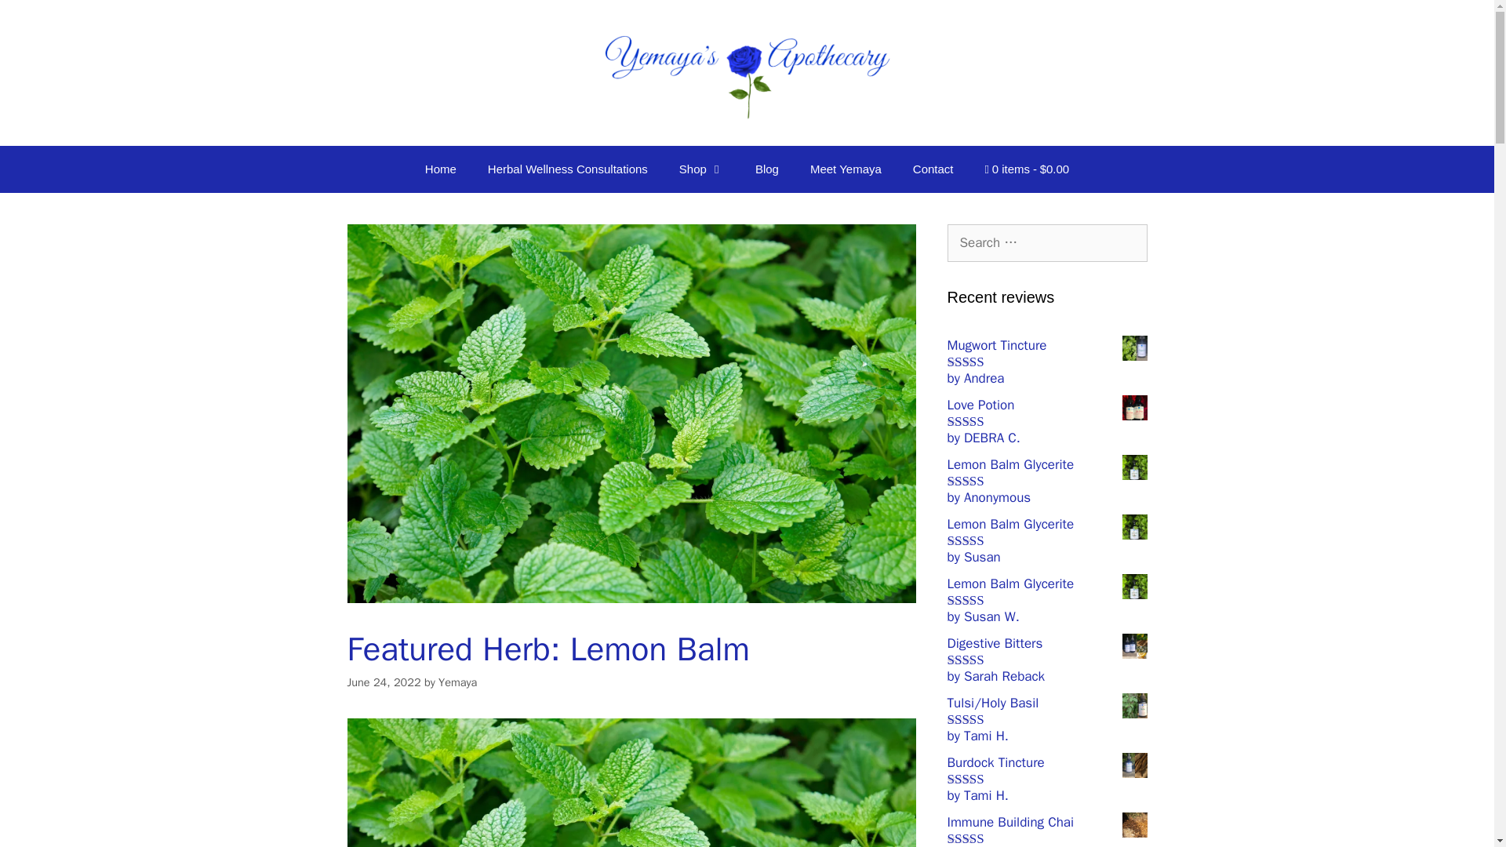 The image size is (1506, 847). Describe the element at coordinates (701, 169) in the screenshot. I see `Shop` at that location.